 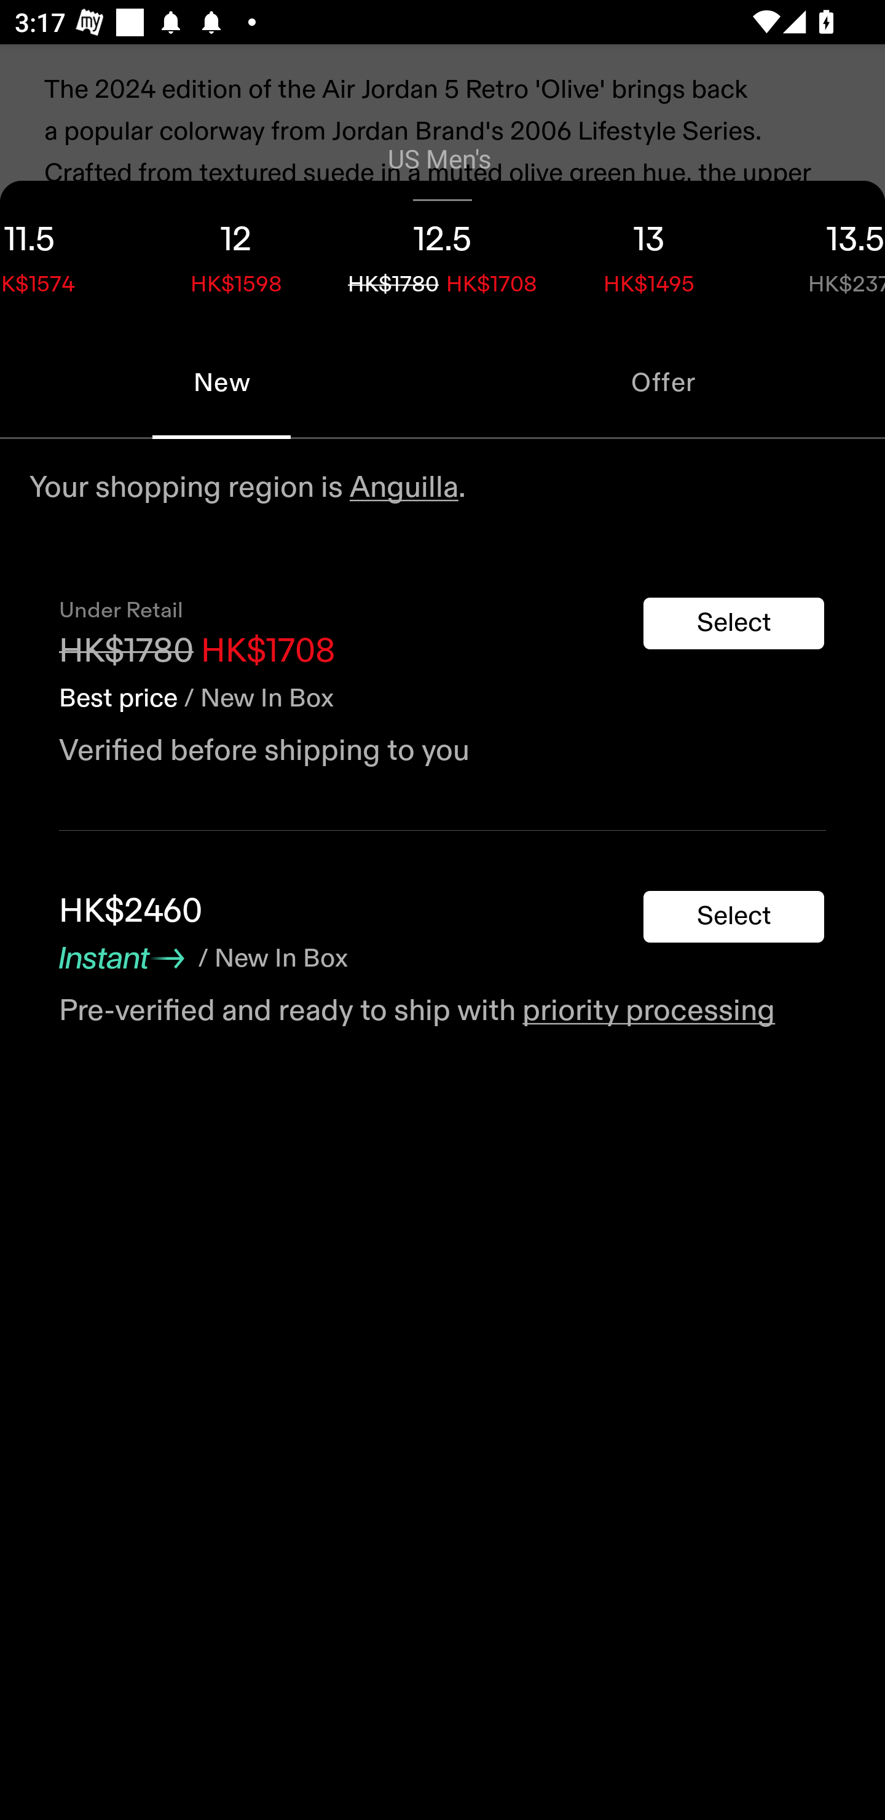 What do you see at coordinates (664, 382) in the screenshot?
I see `Offer` at bounding box center [664, 382].